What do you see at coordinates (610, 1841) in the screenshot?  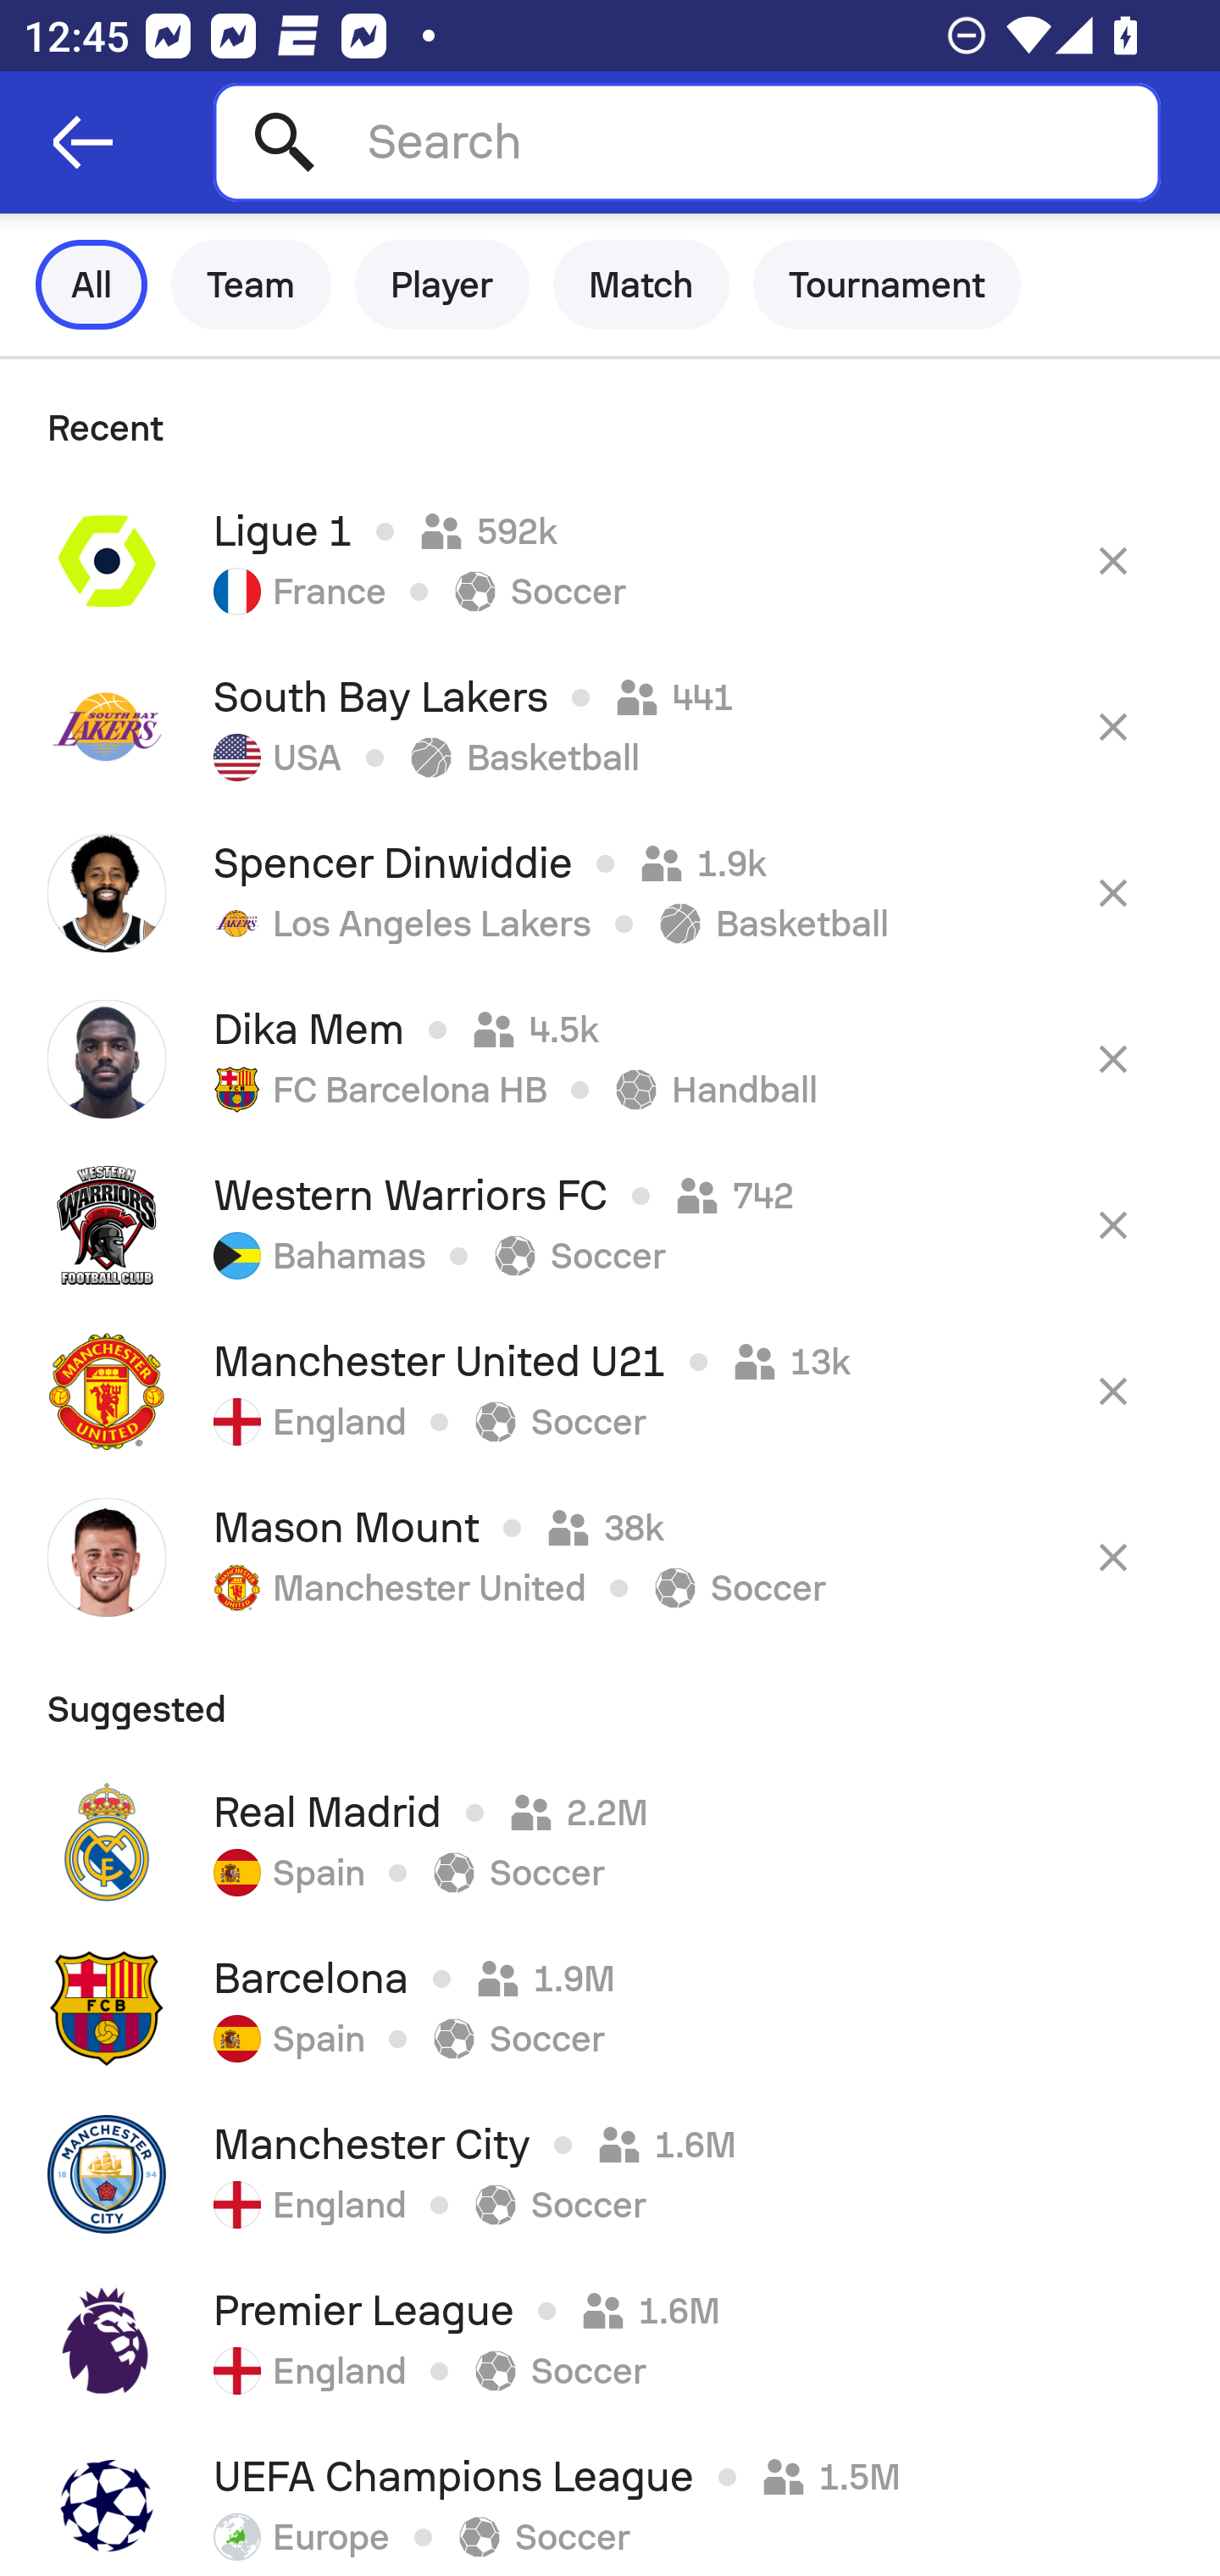 I see `Real Madrid 2.2M Spain Soccer` at bounding box center [610, 1841].